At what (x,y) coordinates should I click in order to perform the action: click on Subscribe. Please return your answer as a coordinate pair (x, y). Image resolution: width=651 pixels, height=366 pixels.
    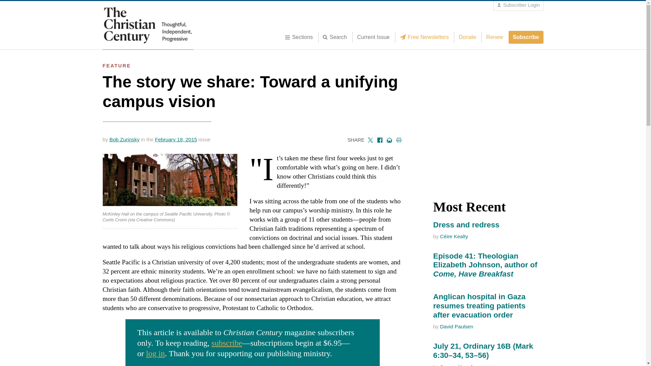
    Looking at the image, I should click on (526, 37).